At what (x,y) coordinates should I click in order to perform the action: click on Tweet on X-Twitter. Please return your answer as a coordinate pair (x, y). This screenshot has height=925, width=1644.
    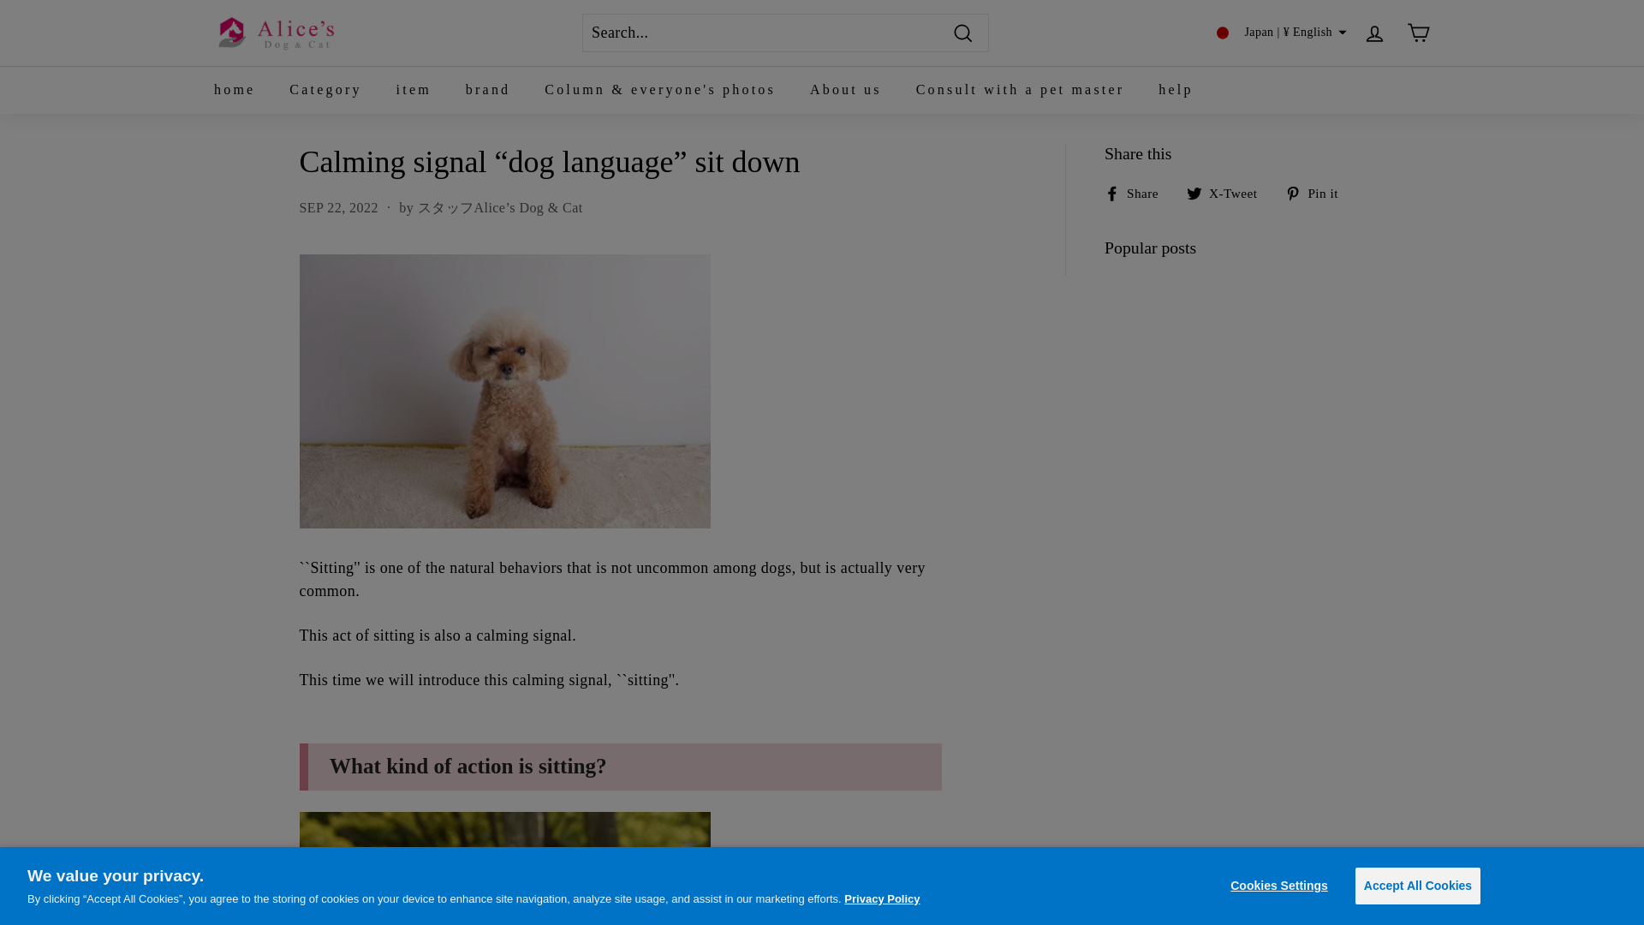
    Looking at the image, I should click on (1228, 192).